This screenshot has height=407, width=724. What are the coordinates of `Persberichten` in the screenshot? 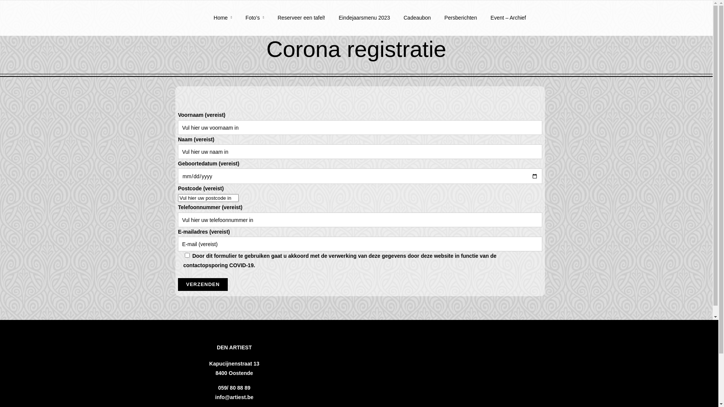 It's located at (461, 23).